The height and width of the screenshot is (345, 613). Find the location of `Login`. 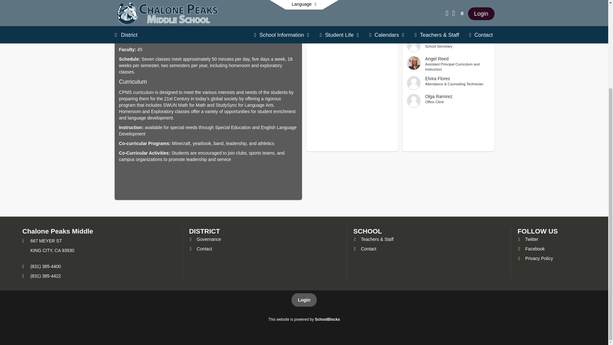

Login is located at coordinates (365, 249).